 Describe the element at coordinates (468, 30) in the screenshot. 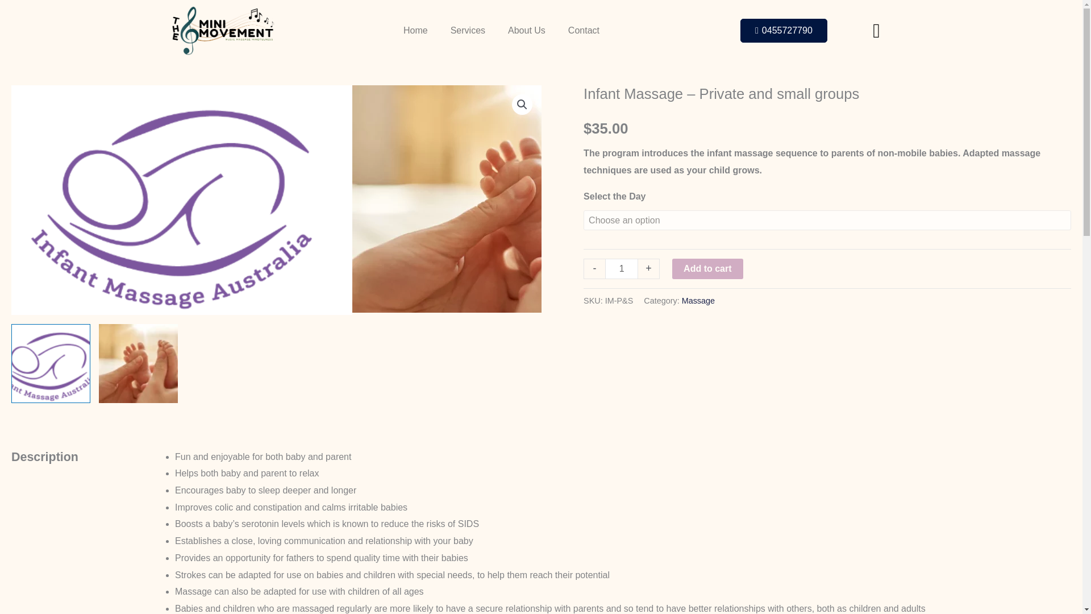

I see `Services` at that location.